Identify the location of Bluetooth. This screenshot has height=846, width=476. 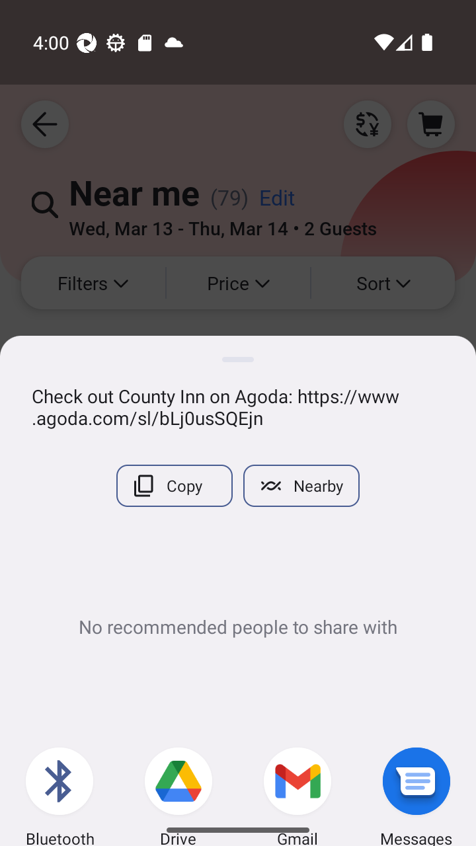
(59, 779).